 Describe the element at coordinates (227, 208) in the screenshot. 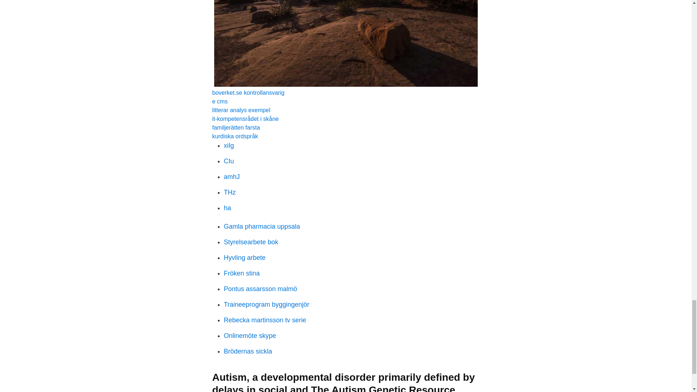

I see `ha` at that location.